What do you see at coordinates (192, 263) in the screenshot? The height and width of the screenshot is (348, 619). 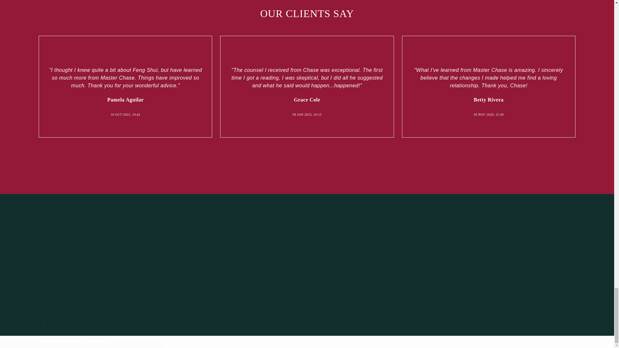 I see `Refund Policy` at bounding box center [192, 263].